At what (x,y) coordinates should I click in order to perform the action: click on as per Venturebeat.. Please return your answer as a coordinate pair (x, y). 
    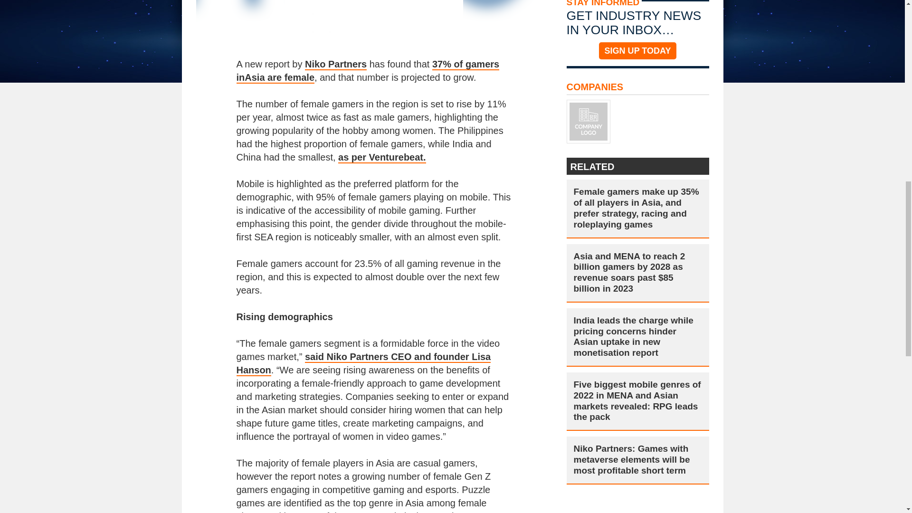
    Looking at the image, I should click on (382, 158).